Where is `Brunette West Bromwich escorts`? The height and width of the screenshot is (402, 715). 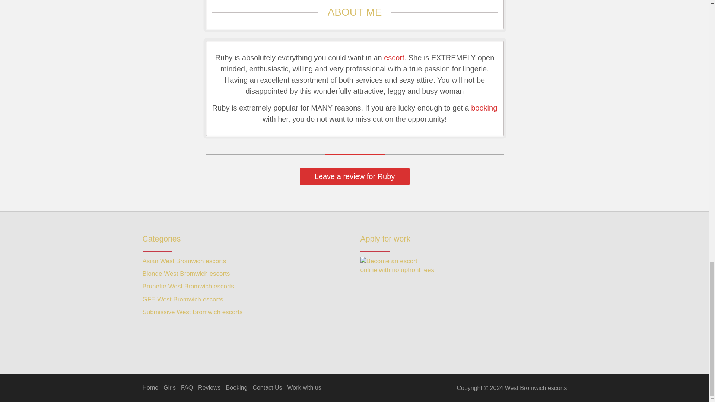 Brunette West Bromwich escorts is located at coordinates (188, 286).